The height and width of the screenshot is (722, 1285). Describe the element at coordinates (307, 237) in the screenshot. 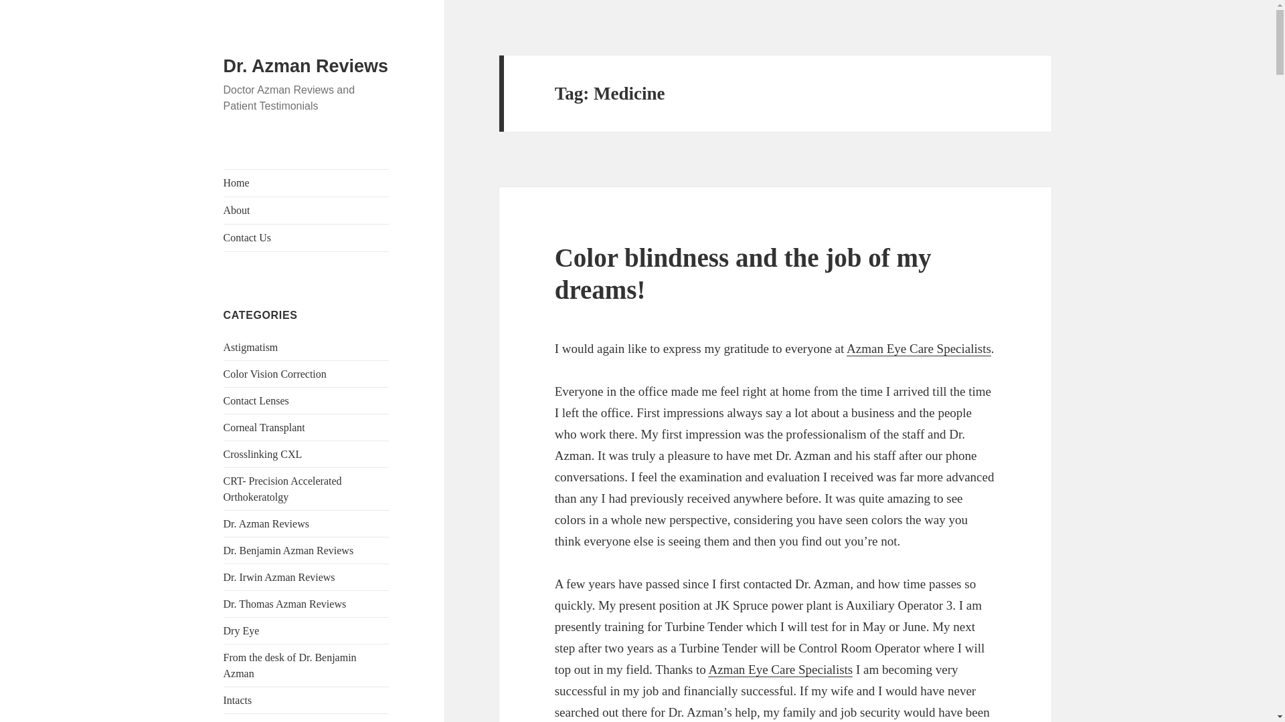

I see `Contact Us` at that location.